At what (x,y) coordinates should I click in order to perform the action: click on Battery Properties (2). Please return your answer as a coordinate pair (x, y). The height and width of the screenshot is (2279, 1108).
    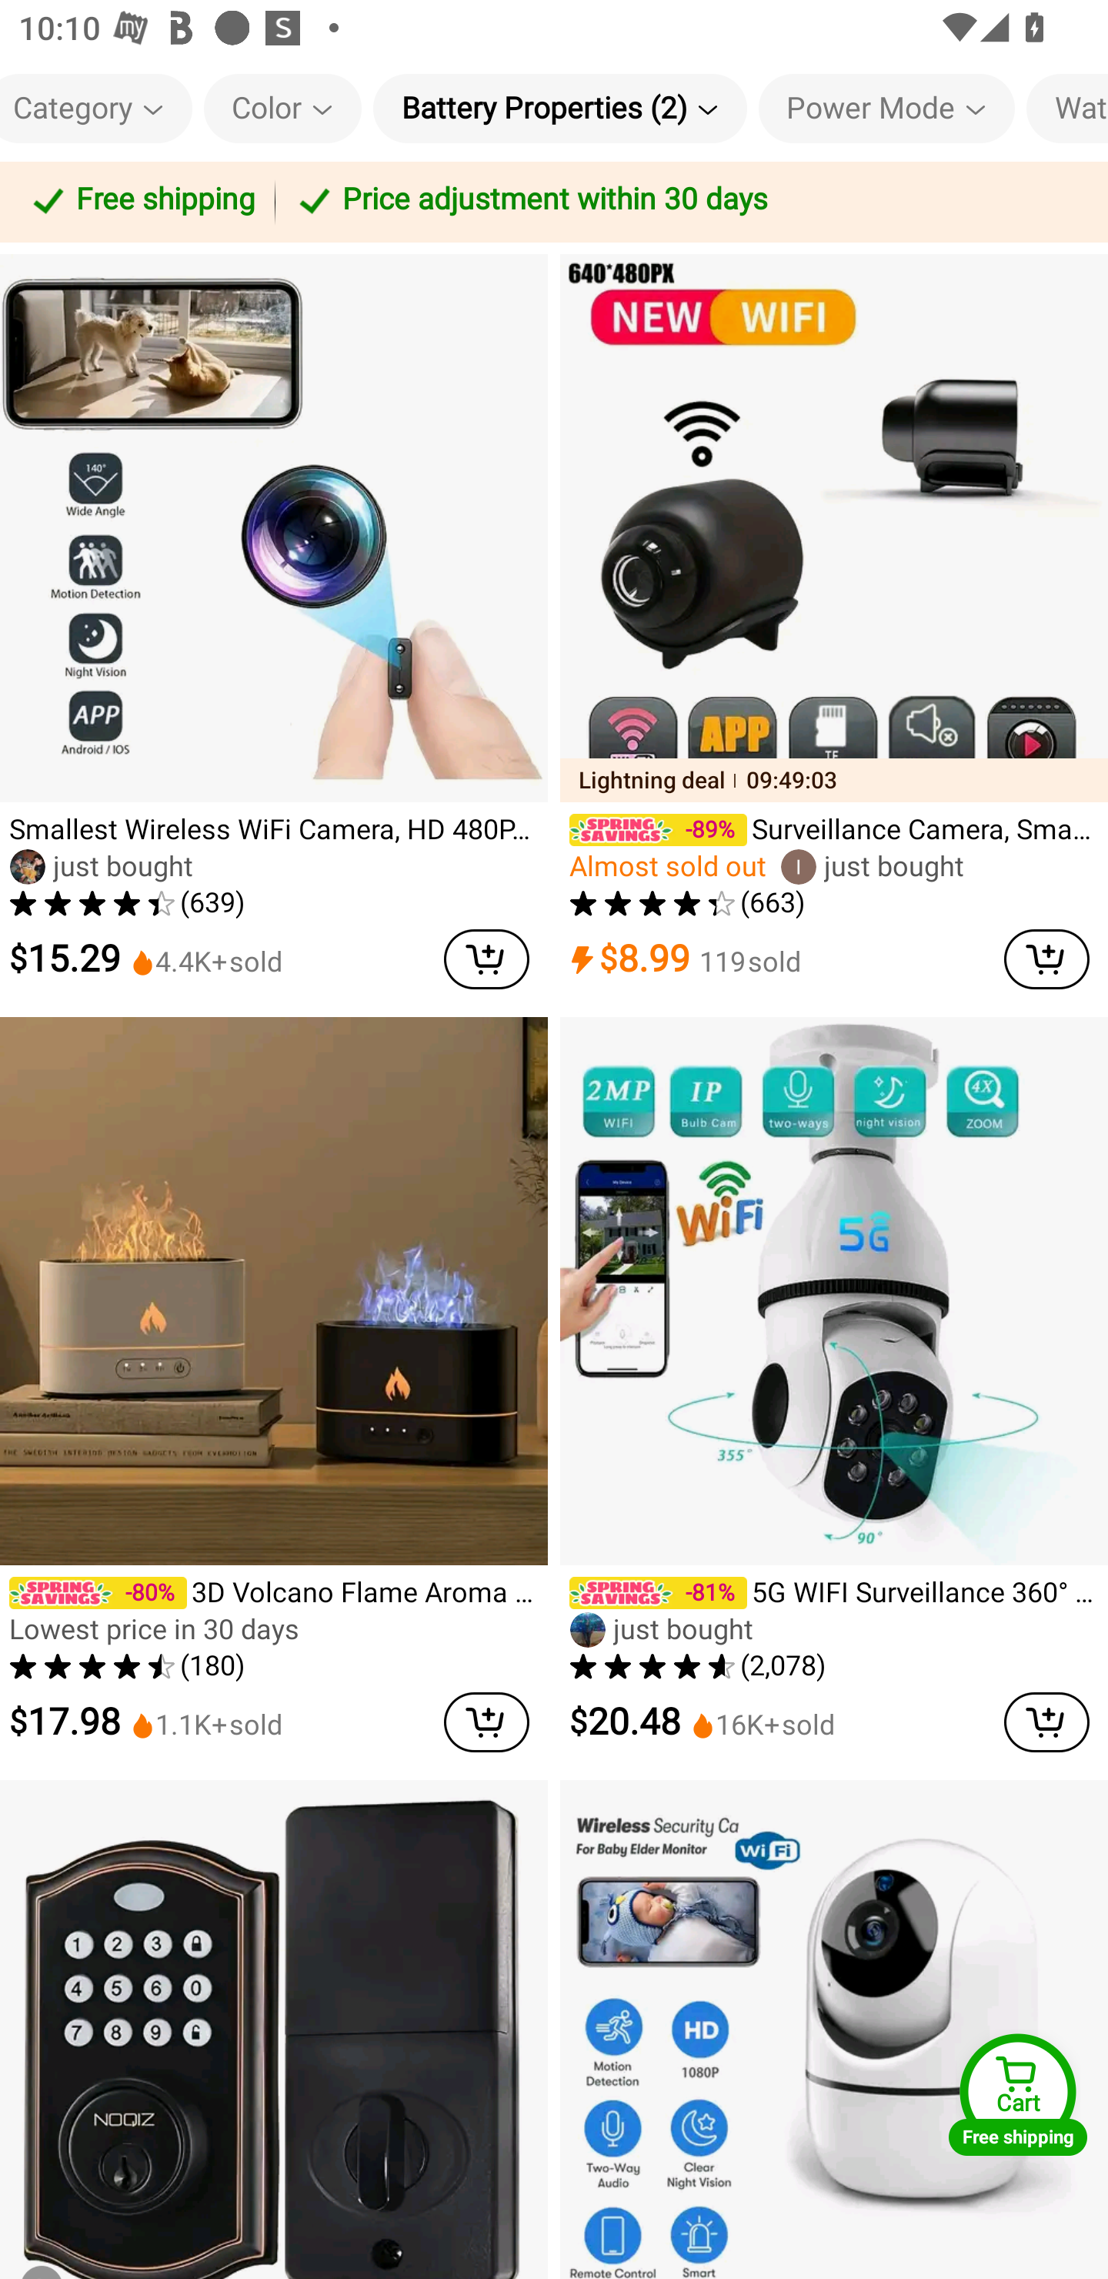
    Looking at the image, I should click on (560, 108).